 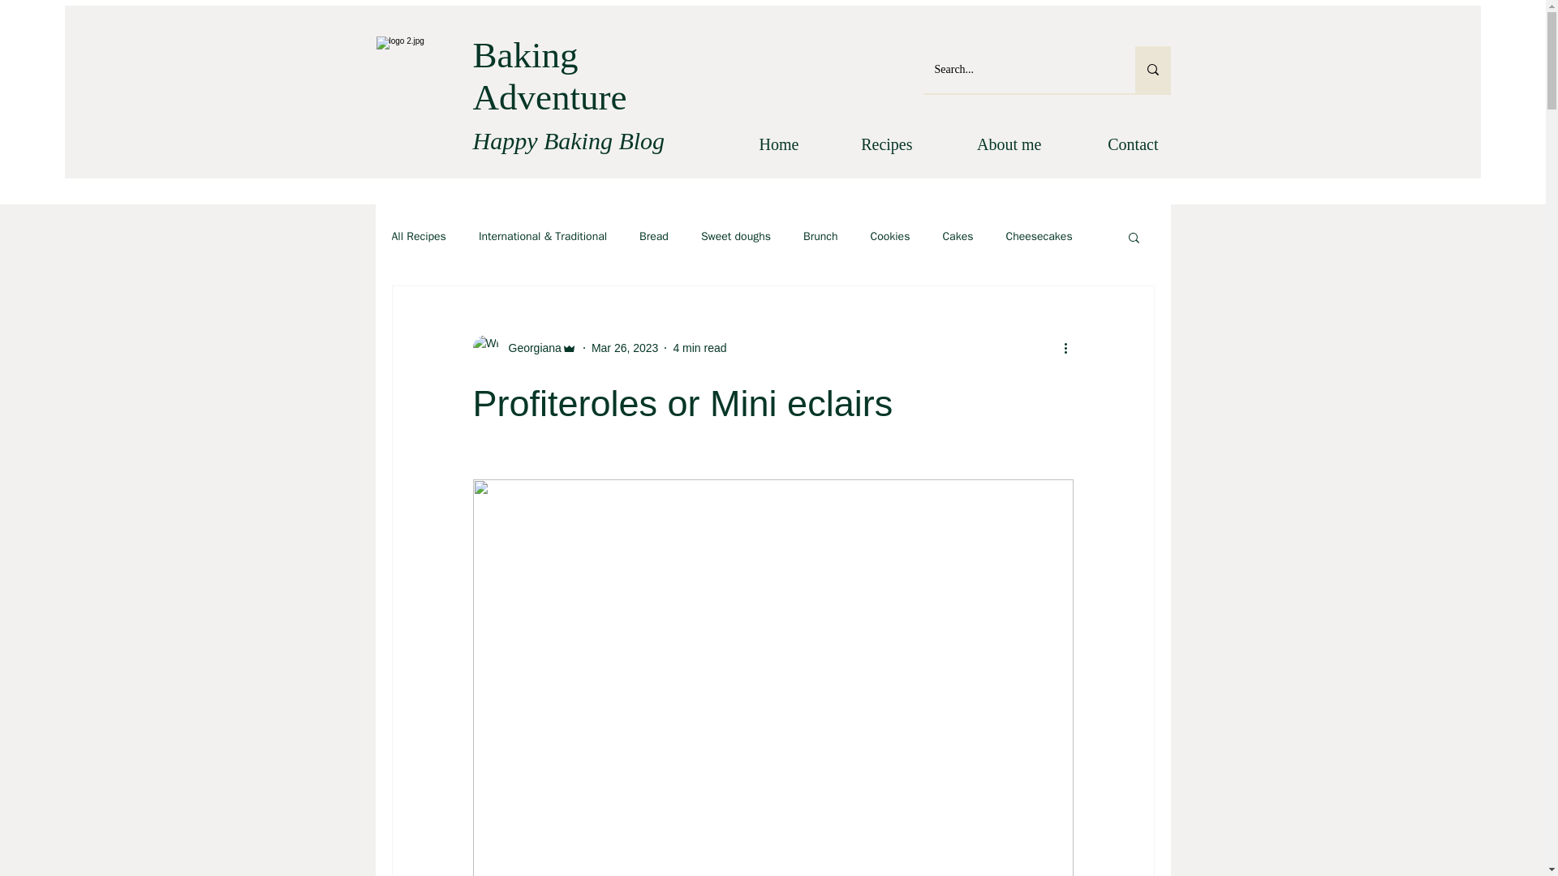 I want to click on Cookies, so click(x=889, y=237).